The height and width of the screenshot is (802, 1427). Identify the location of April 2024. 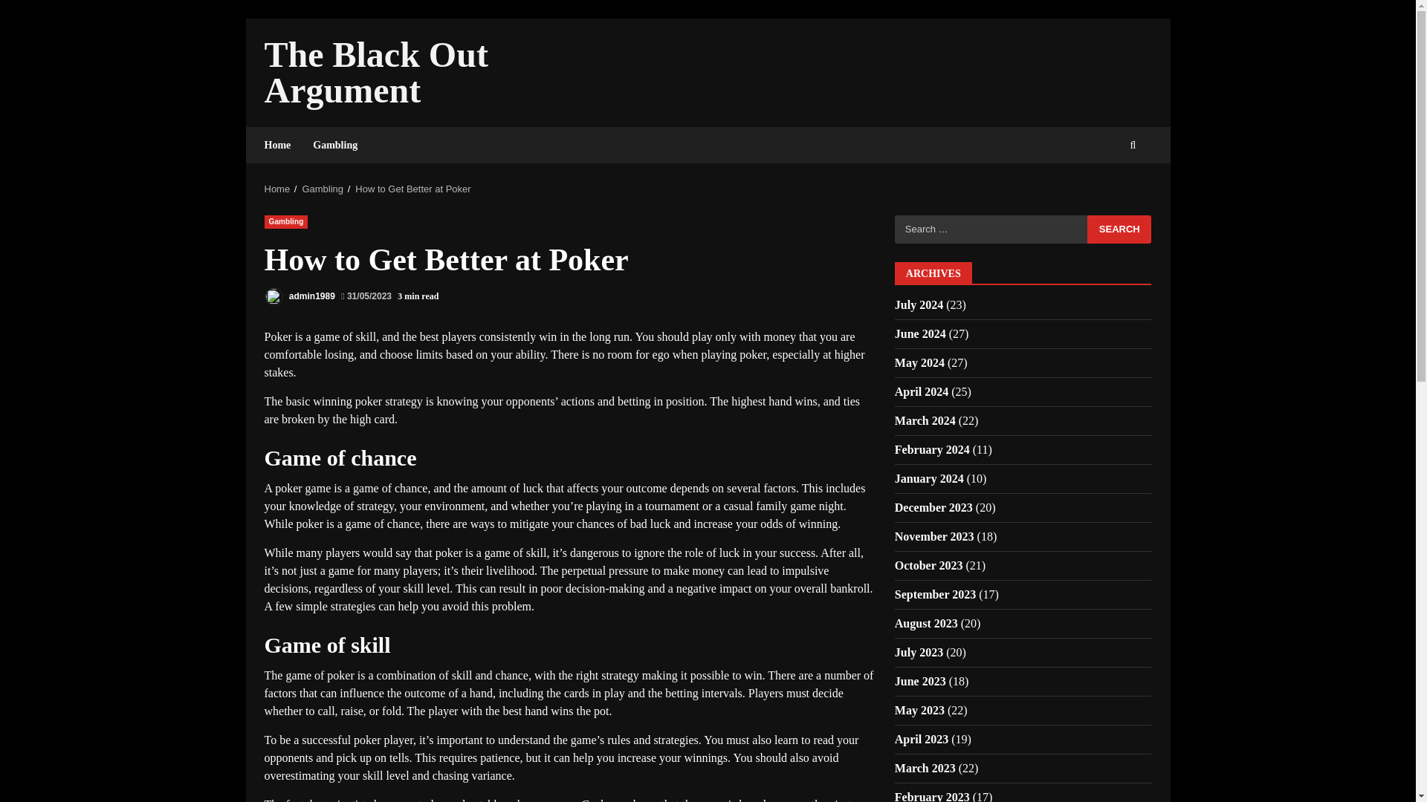
(922, 391).